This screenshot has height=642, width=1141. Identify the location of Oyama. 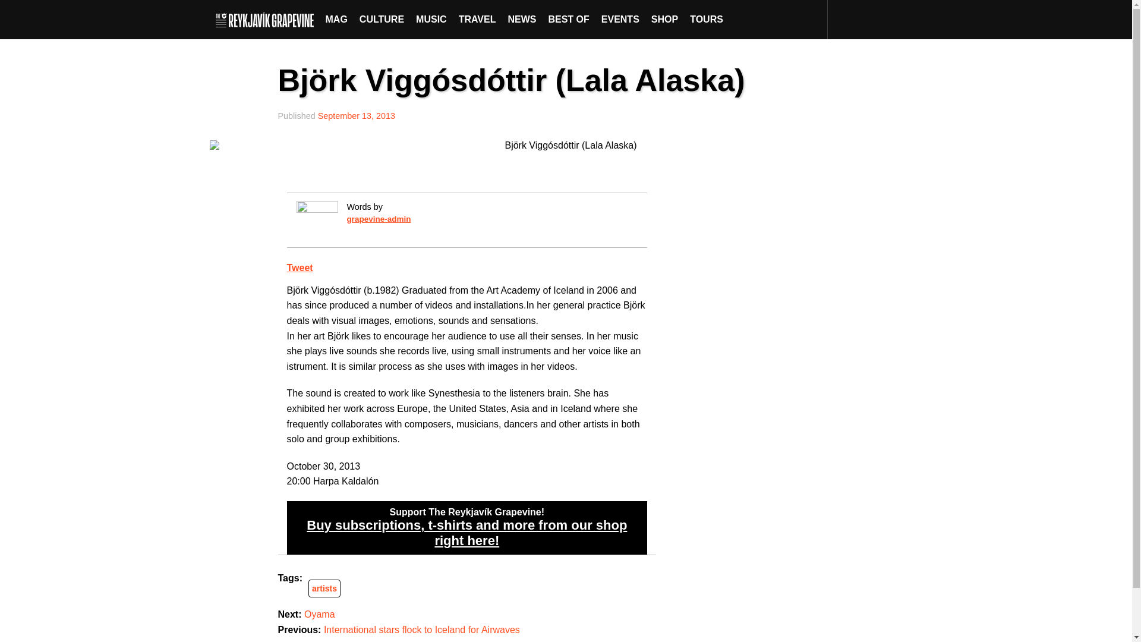
(320, 614).